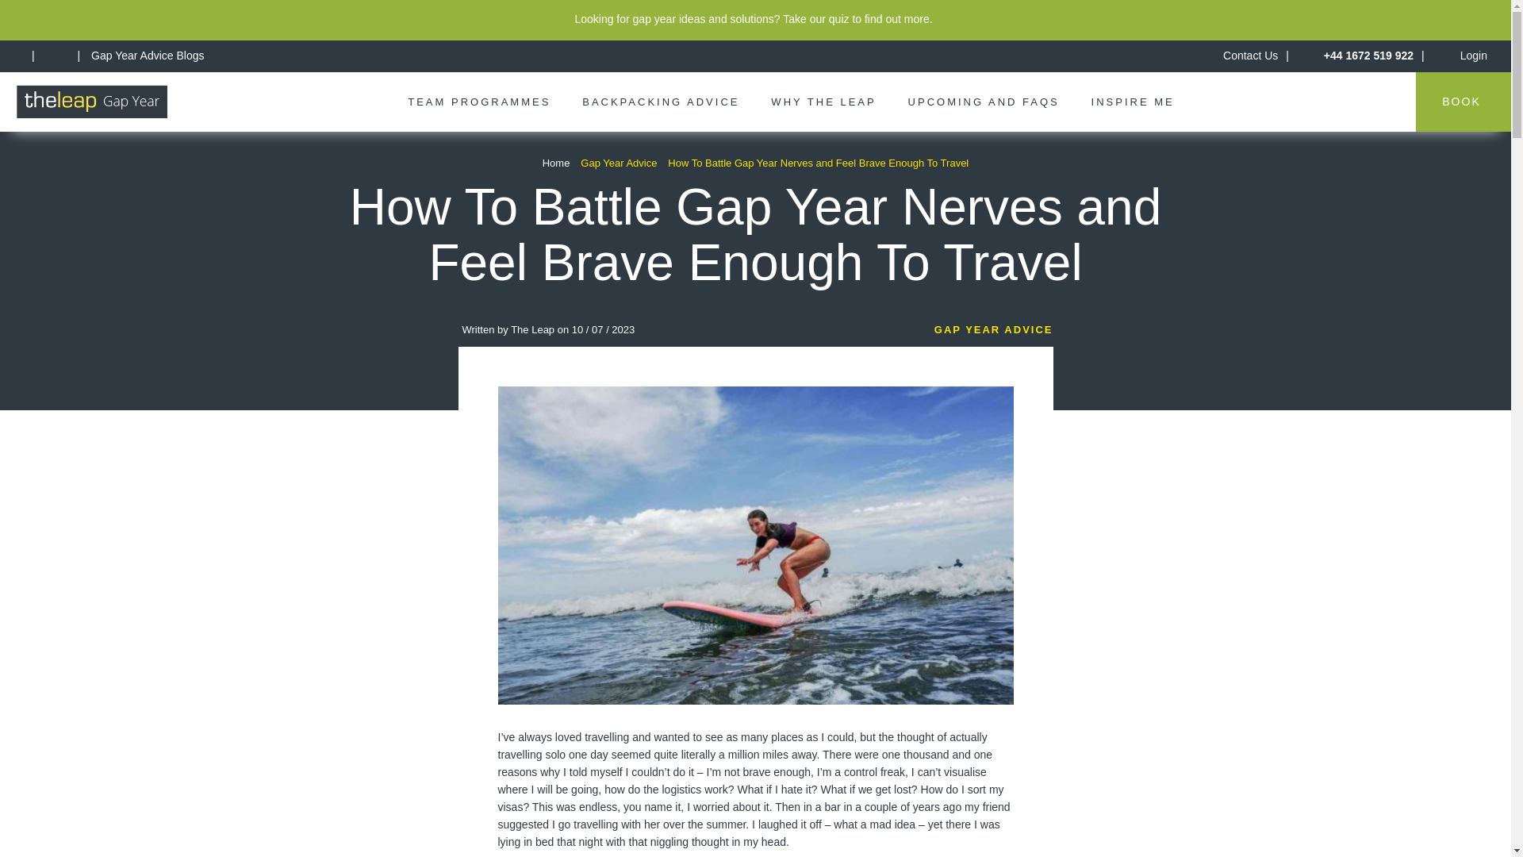 The width and height of the screenshot is (1523, 857). What do you see at coordinates (479, 102) in the screenshot?
I see `Explore our Gap Year Programmes` at bounding box center [479, 102].